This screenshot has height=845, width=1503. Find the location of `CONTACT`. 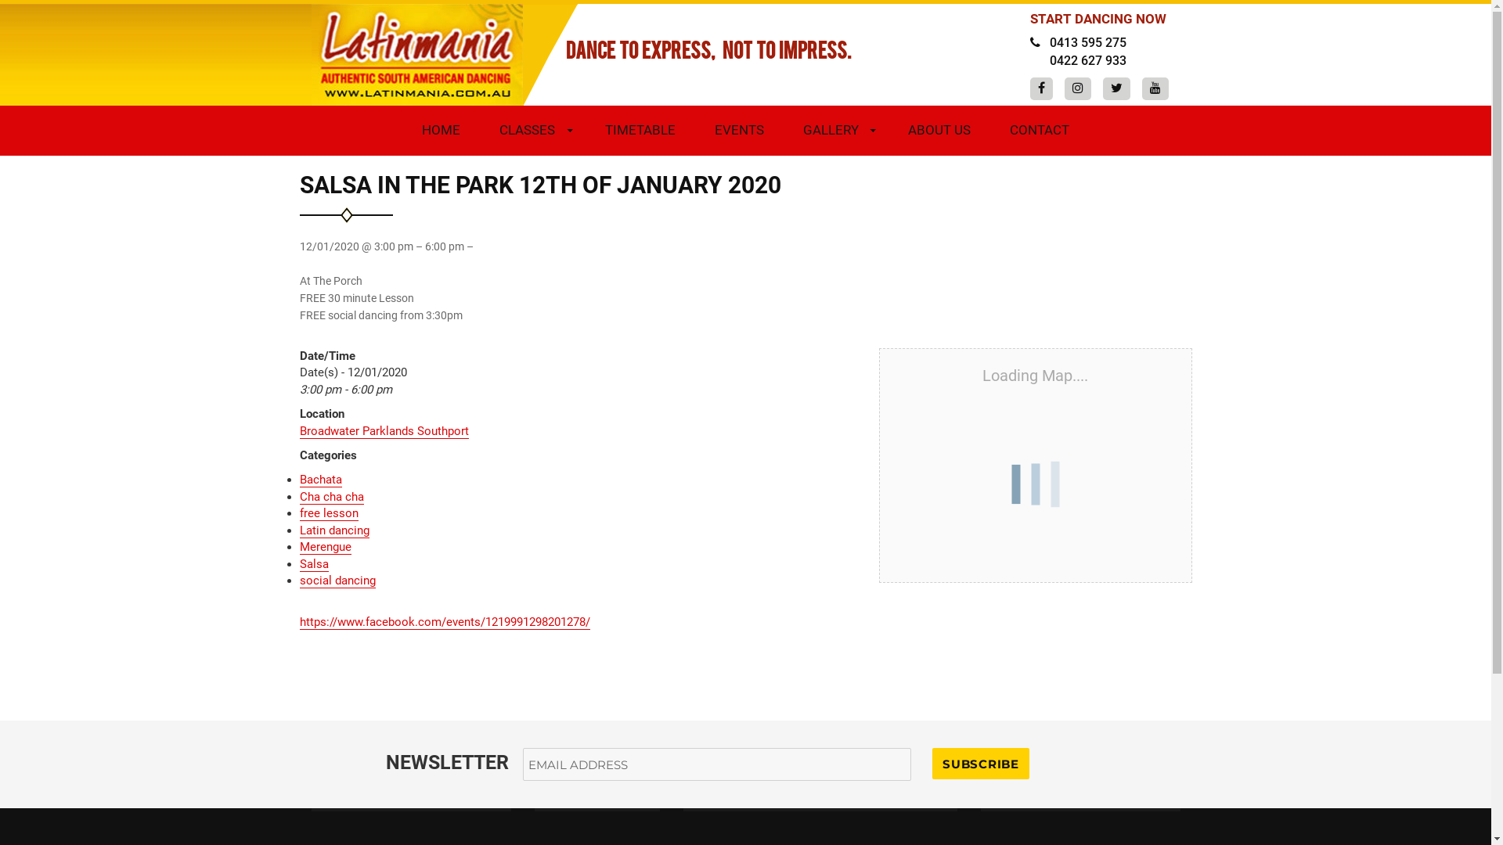

CONTACT is located at coordinates (1040, 130).